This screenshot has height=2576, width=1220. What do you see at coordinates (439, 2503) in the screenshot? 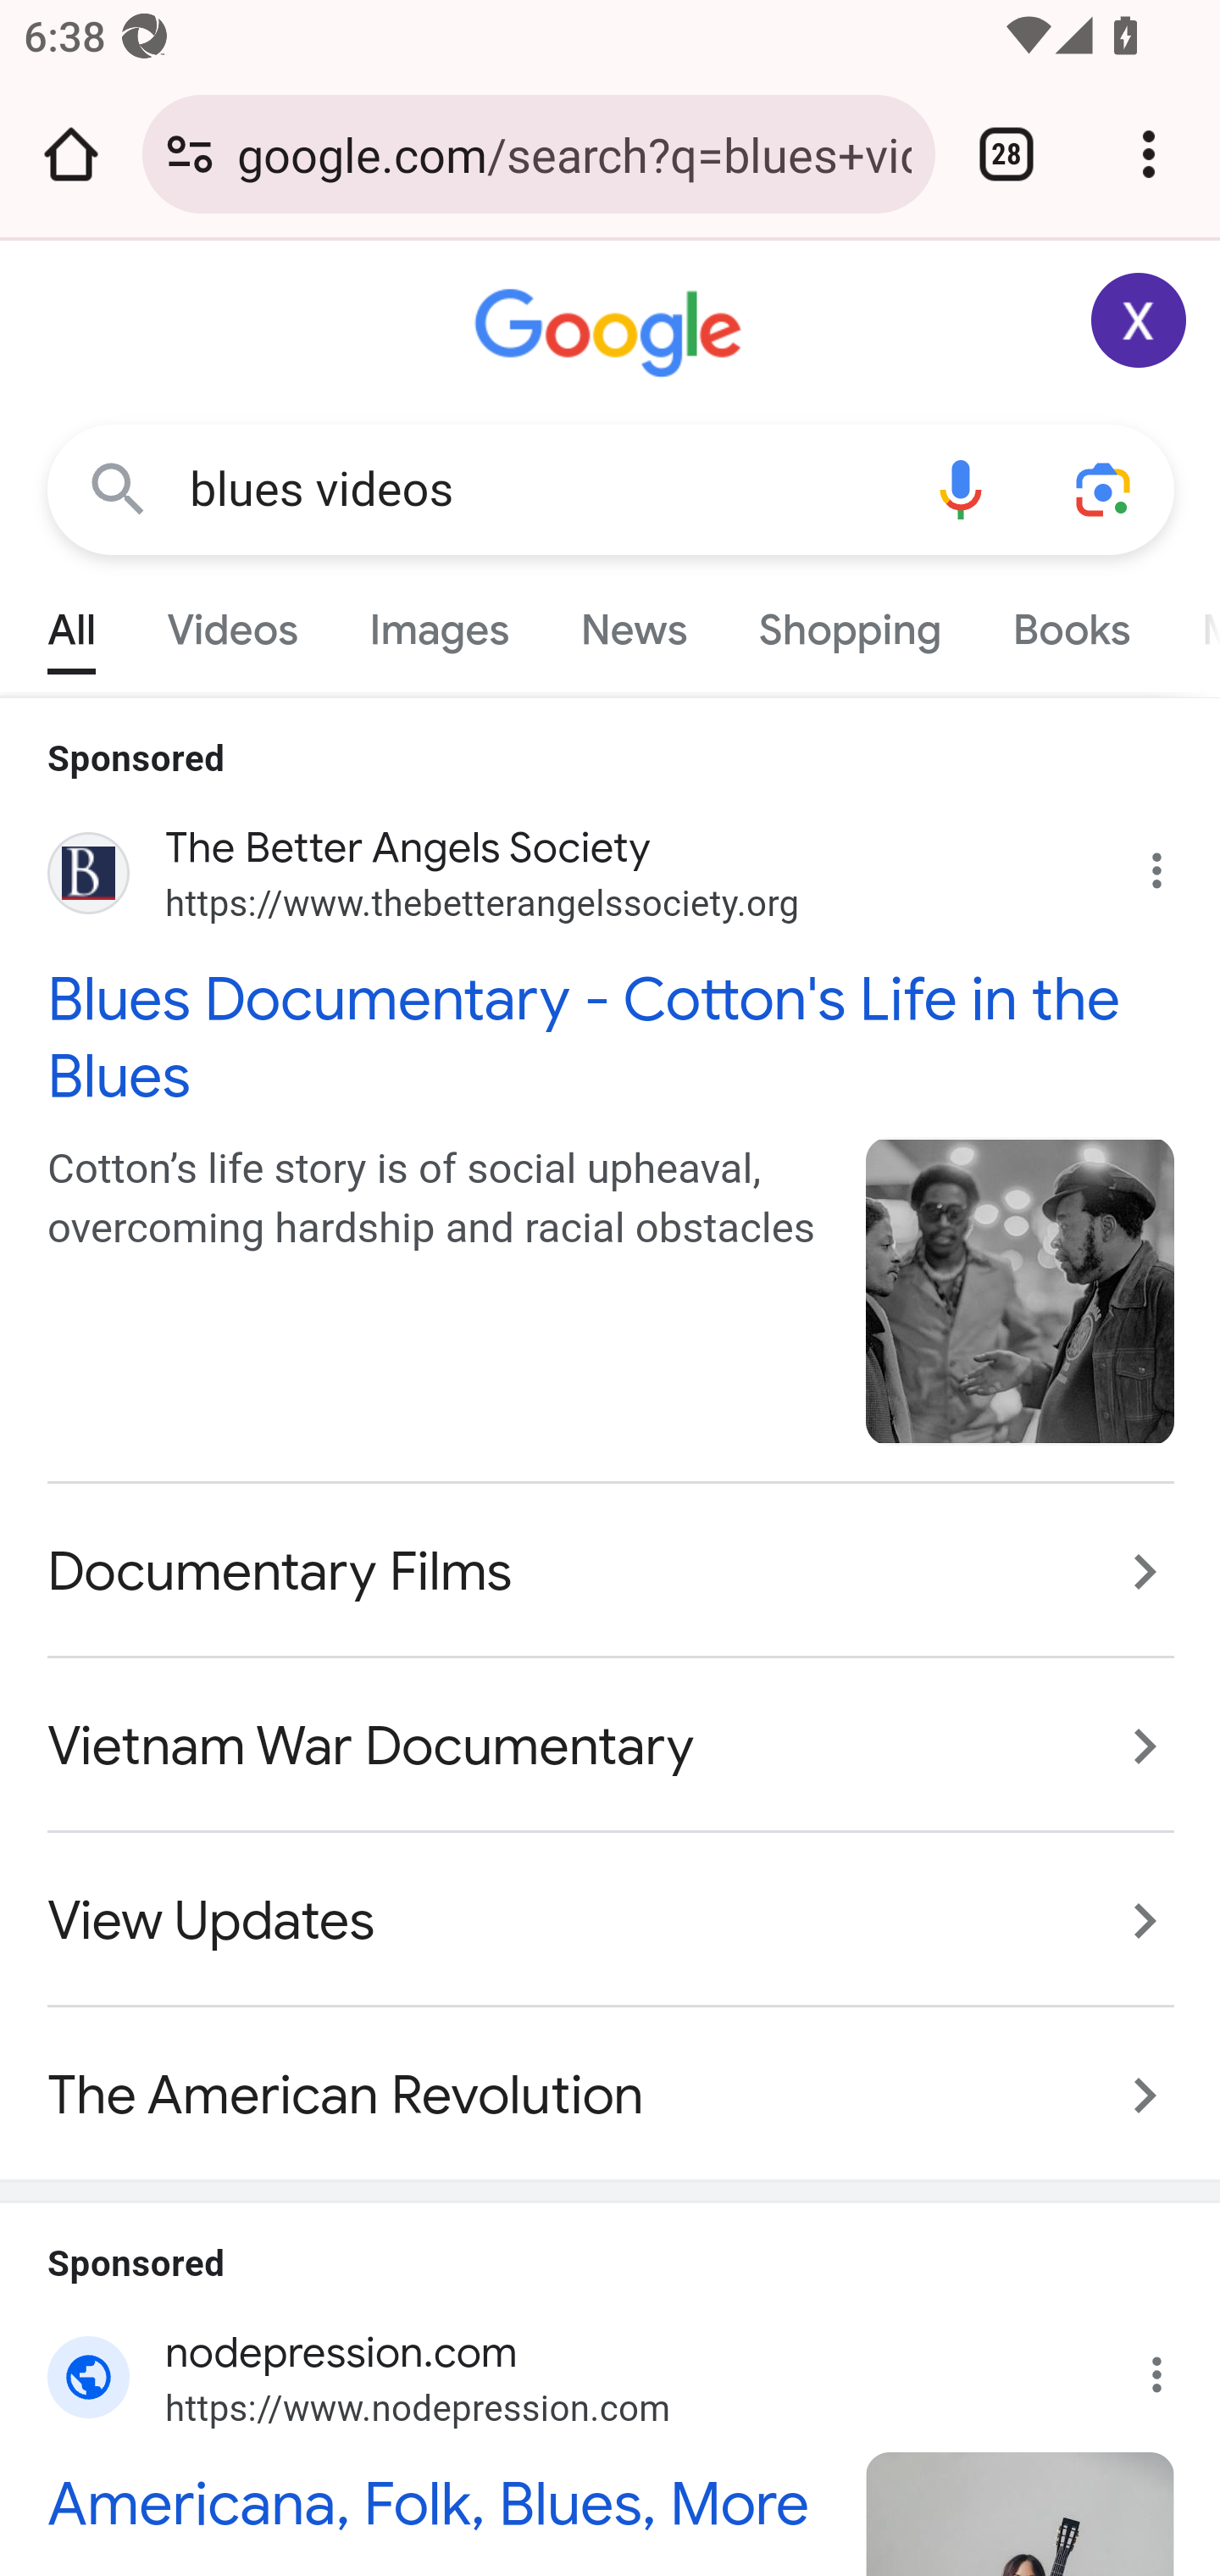
I see `Americana, Folk, Blues, More` at bounding box center [439, 2503].